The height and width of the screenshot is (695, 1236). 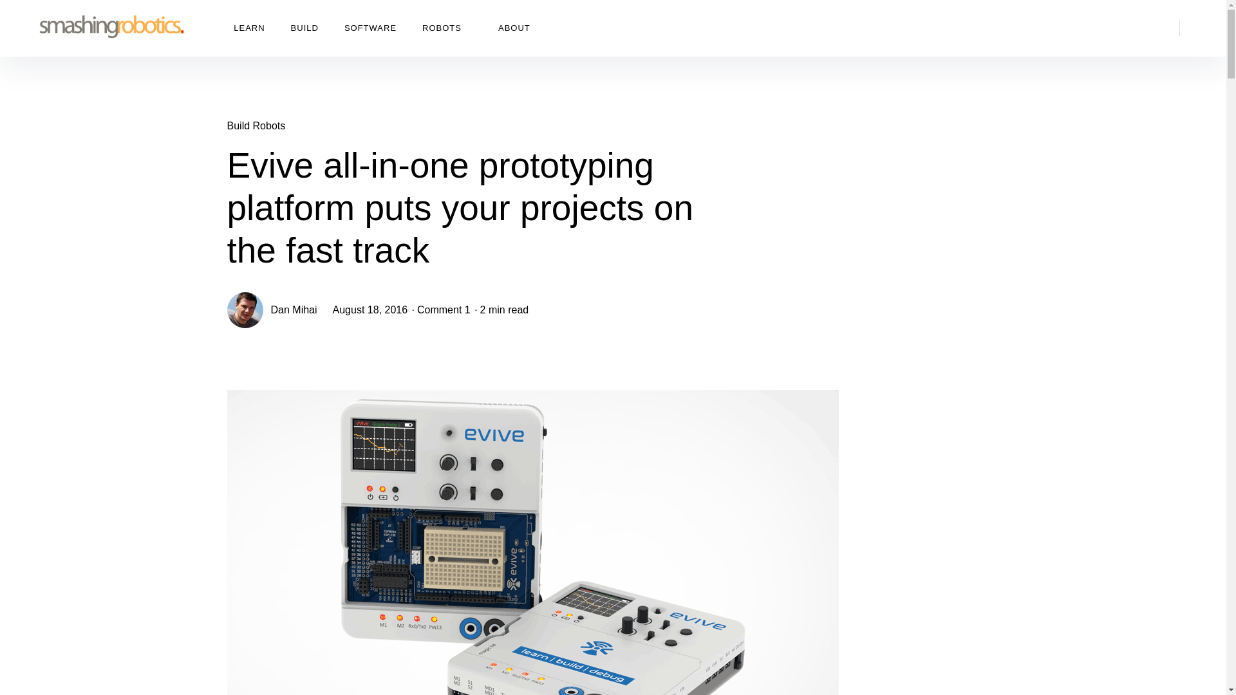 What do you see at coordinates (256, 125) in the screenshot?
I see `Build Robots` at bounding box center [256, 125].